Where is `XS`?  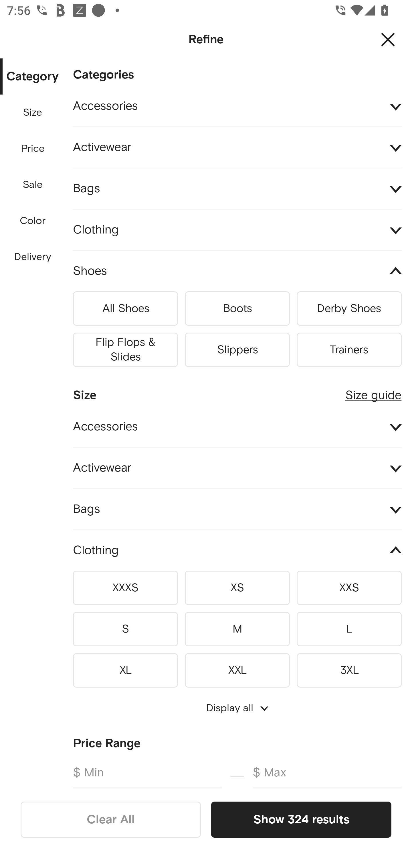
XS is located at coordinates (237, 588).